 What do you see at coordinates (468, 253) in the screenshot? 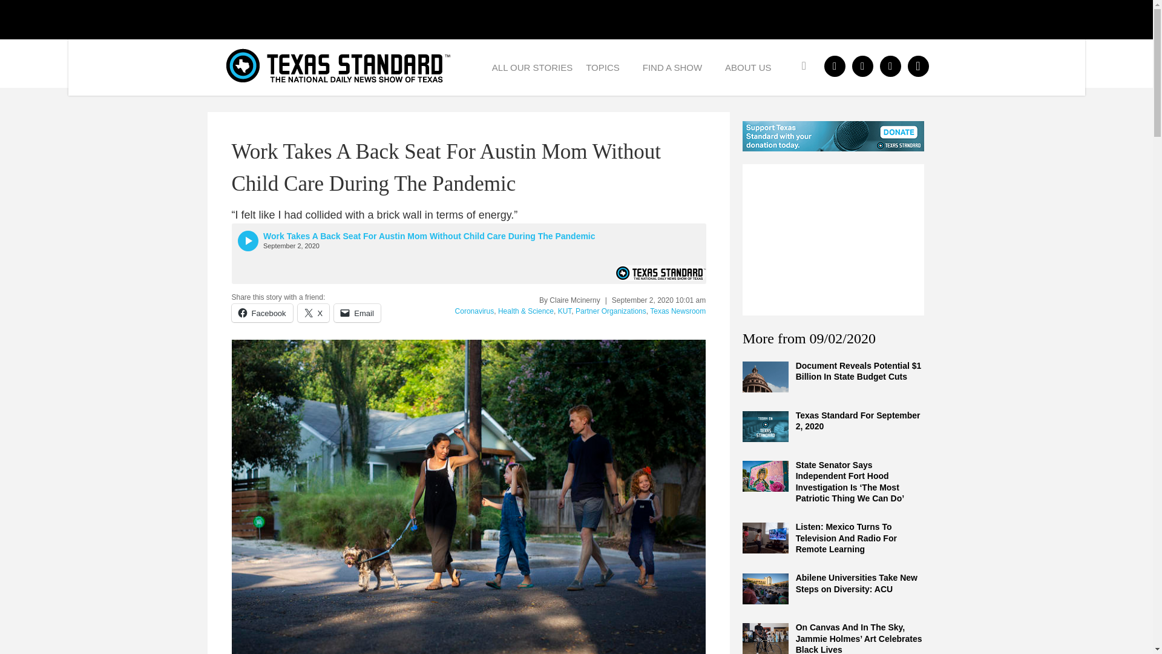
I see `Media player` at bounding box center [468, 253].